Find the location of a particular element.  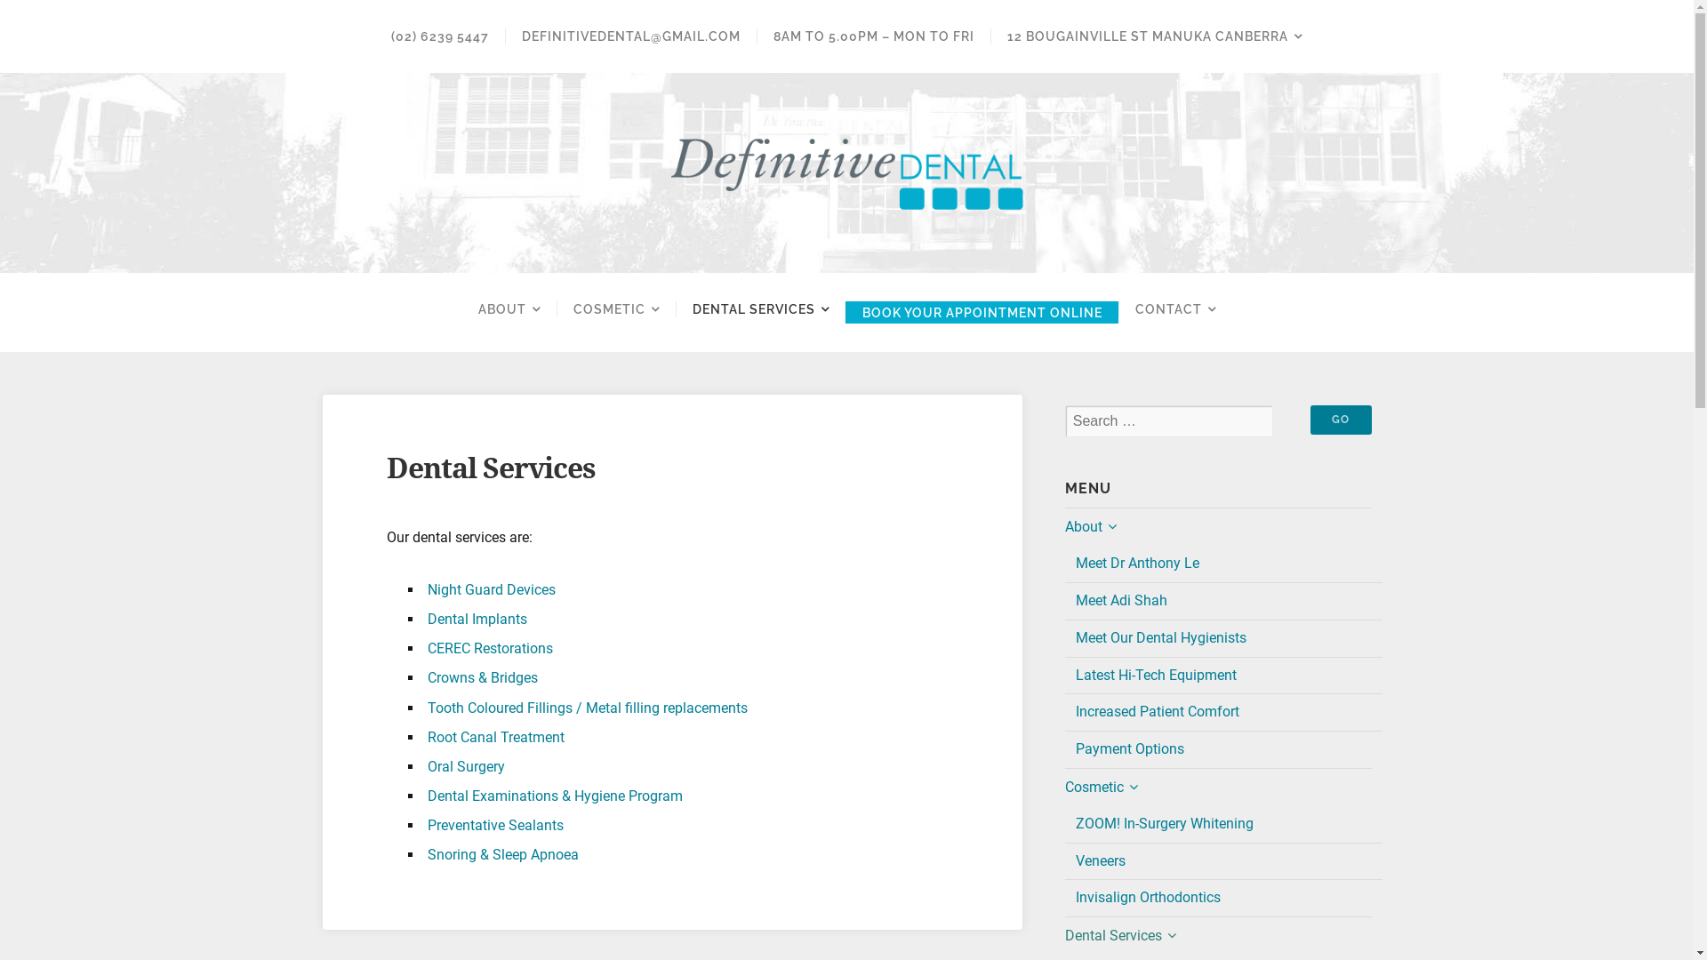

ZOOM! In-Surgery Whitening is located at coordinates (1223, 825).